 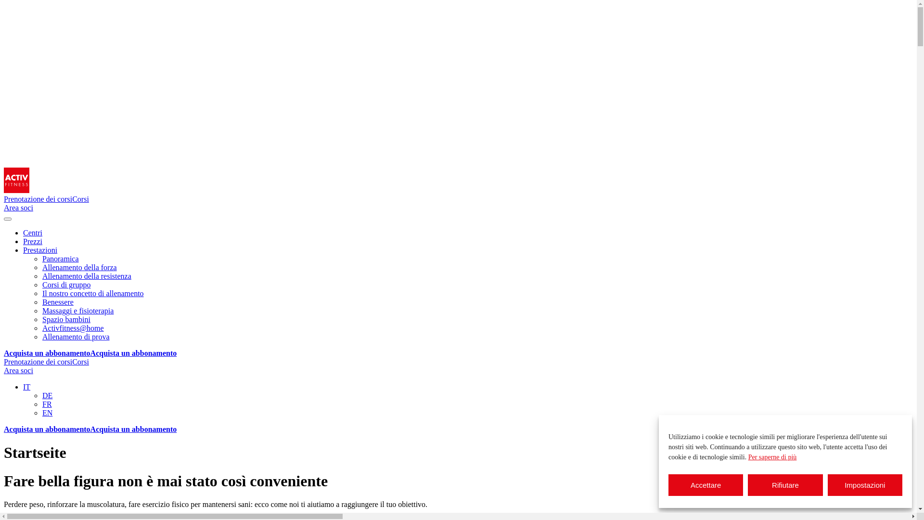 I want to click on Corsi di gruppo, so click(x=66, y=285).